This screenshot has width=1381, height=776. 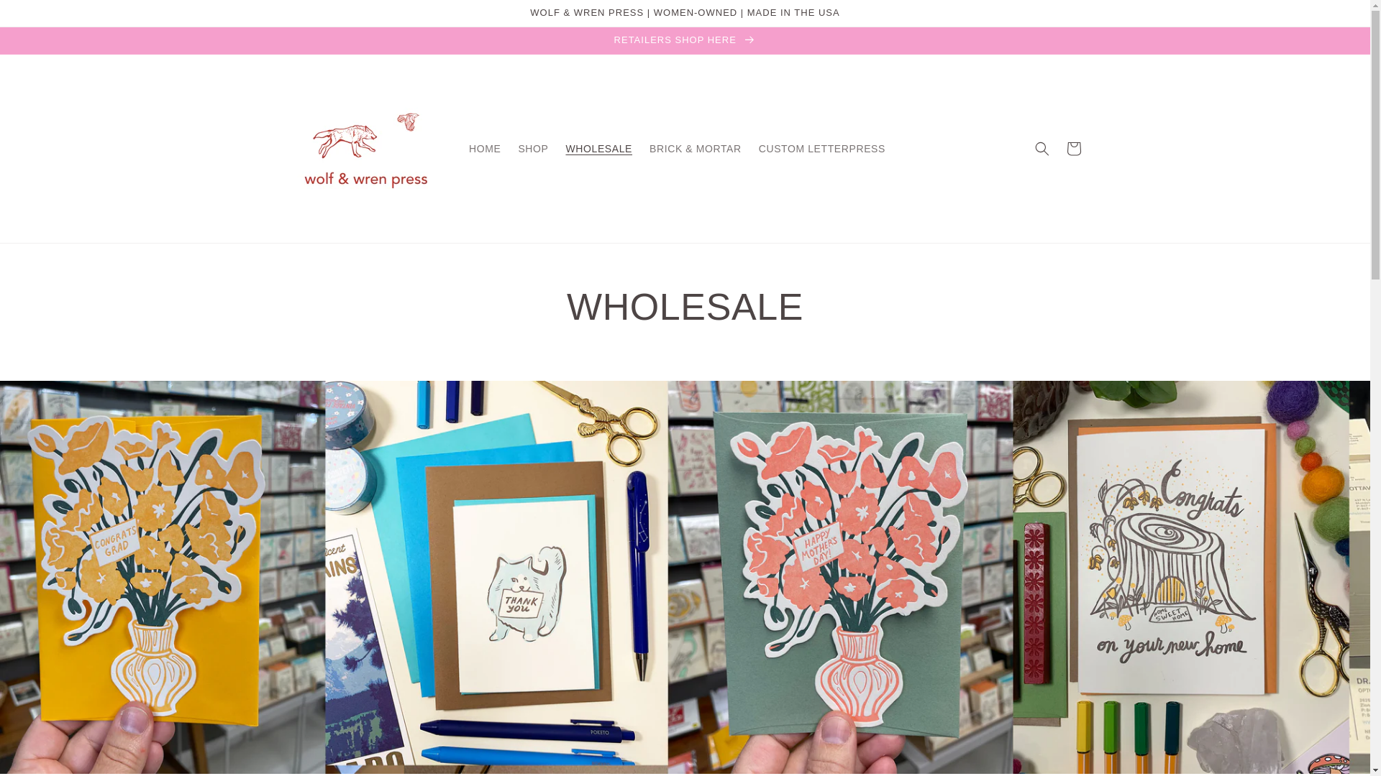 What do you see at coordinates (532, 148) in the screenshot?
I see `SHOP` at bounding box center [532, 148].